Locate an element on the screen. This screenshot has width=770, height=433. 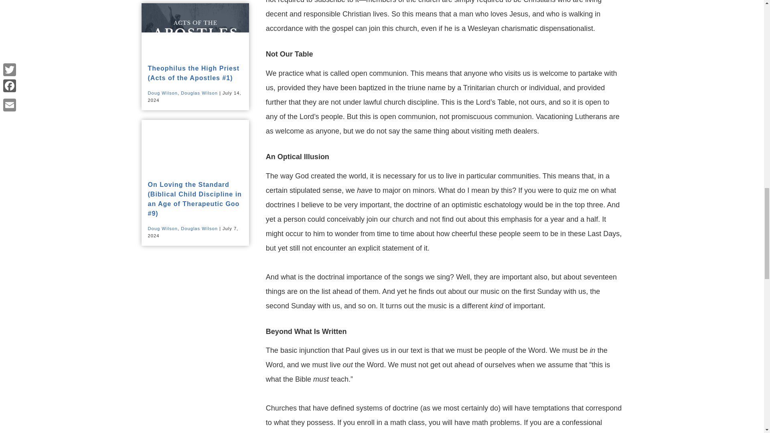
Douglas Wilson is located at coordinates (199, 228).